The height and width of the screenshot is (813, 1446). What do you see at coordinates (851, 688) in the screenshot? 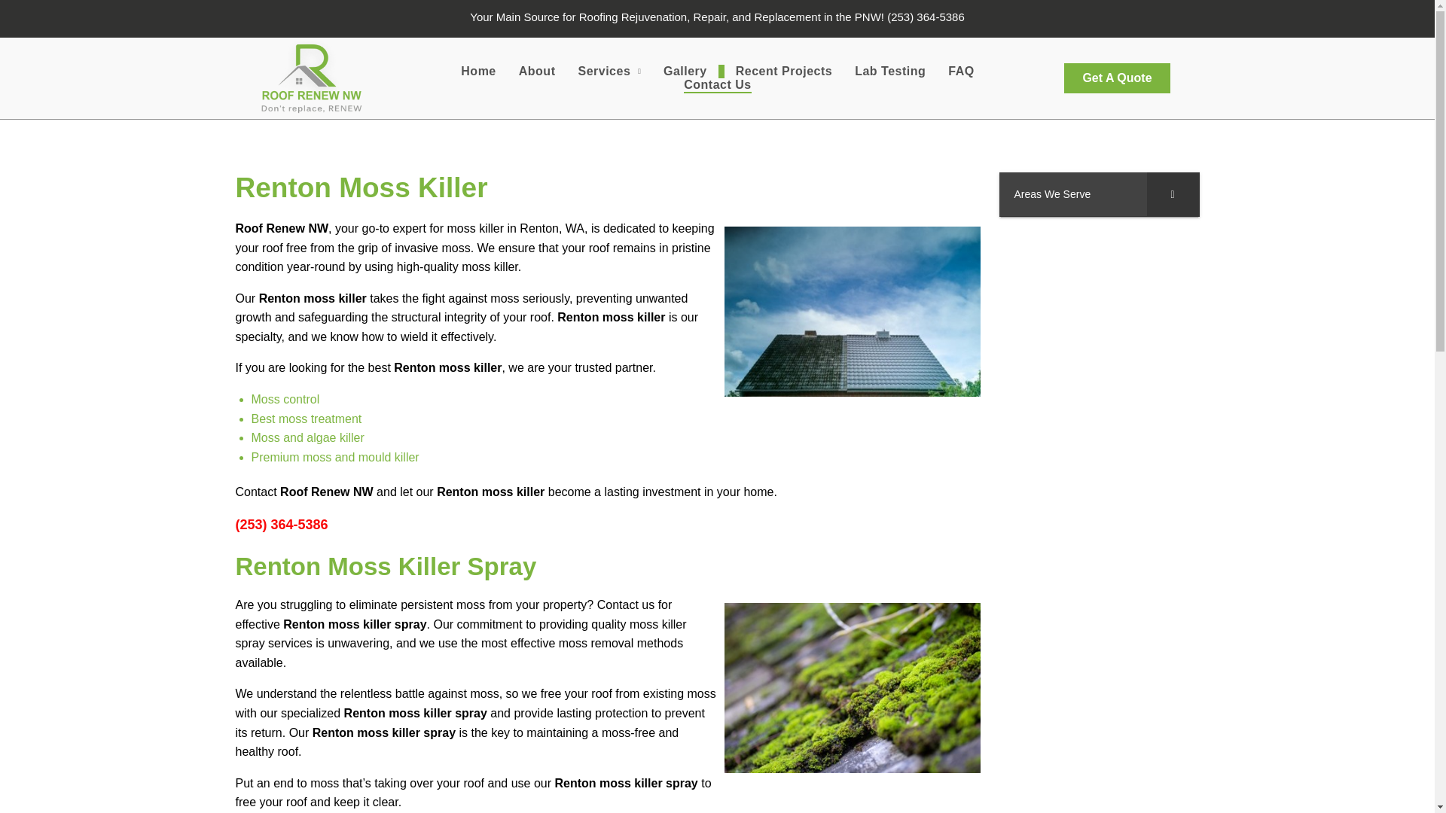
I see `Renton Moss Killer Spray` at bounding box center [851, 688].